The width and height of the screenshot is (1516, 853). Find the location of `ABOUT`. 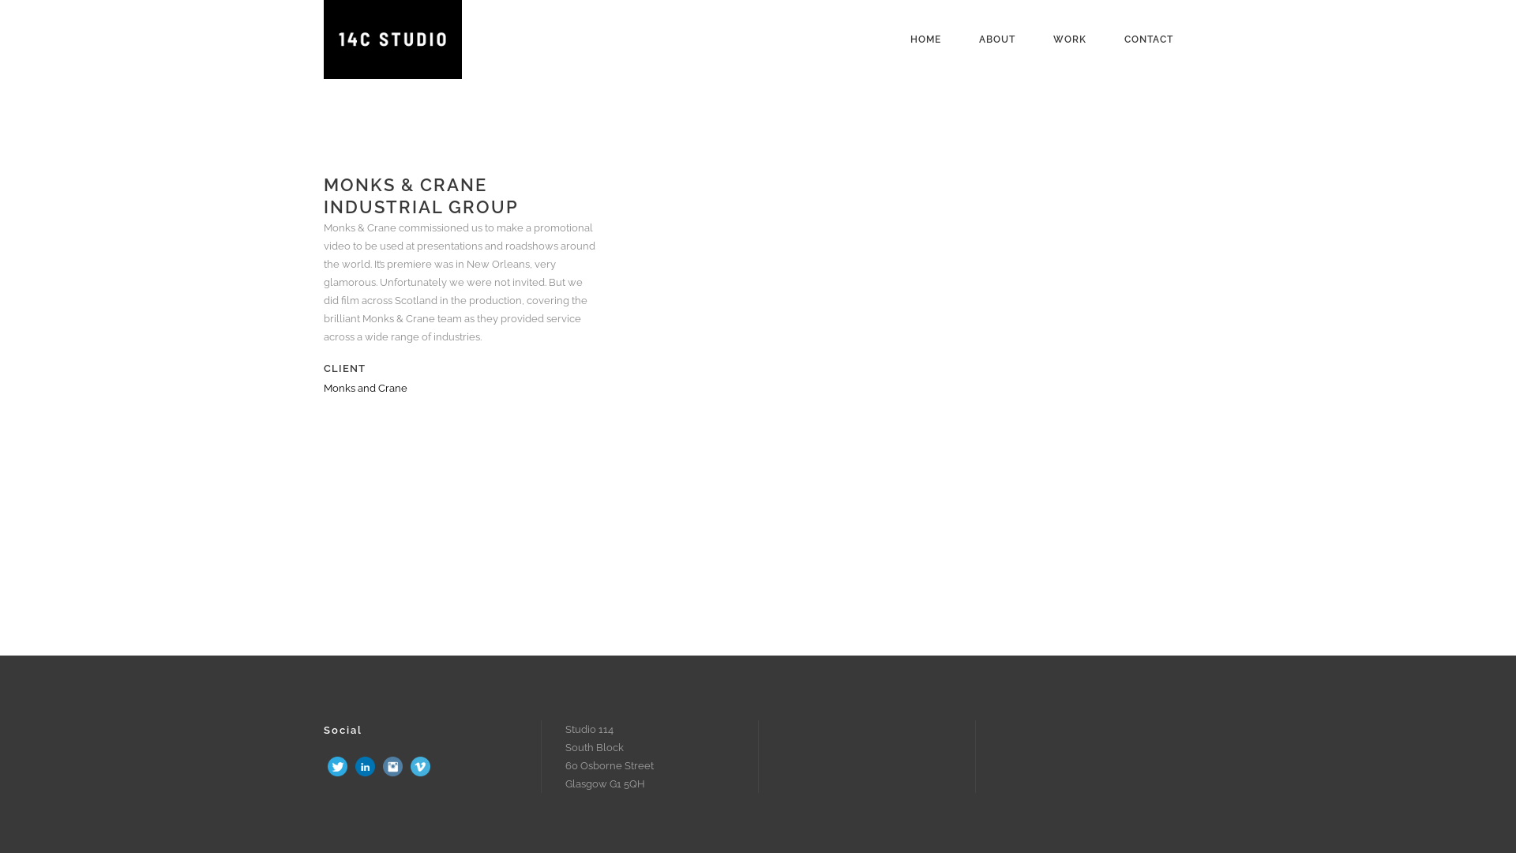

ABOUT is located at coordinates (997, 39).